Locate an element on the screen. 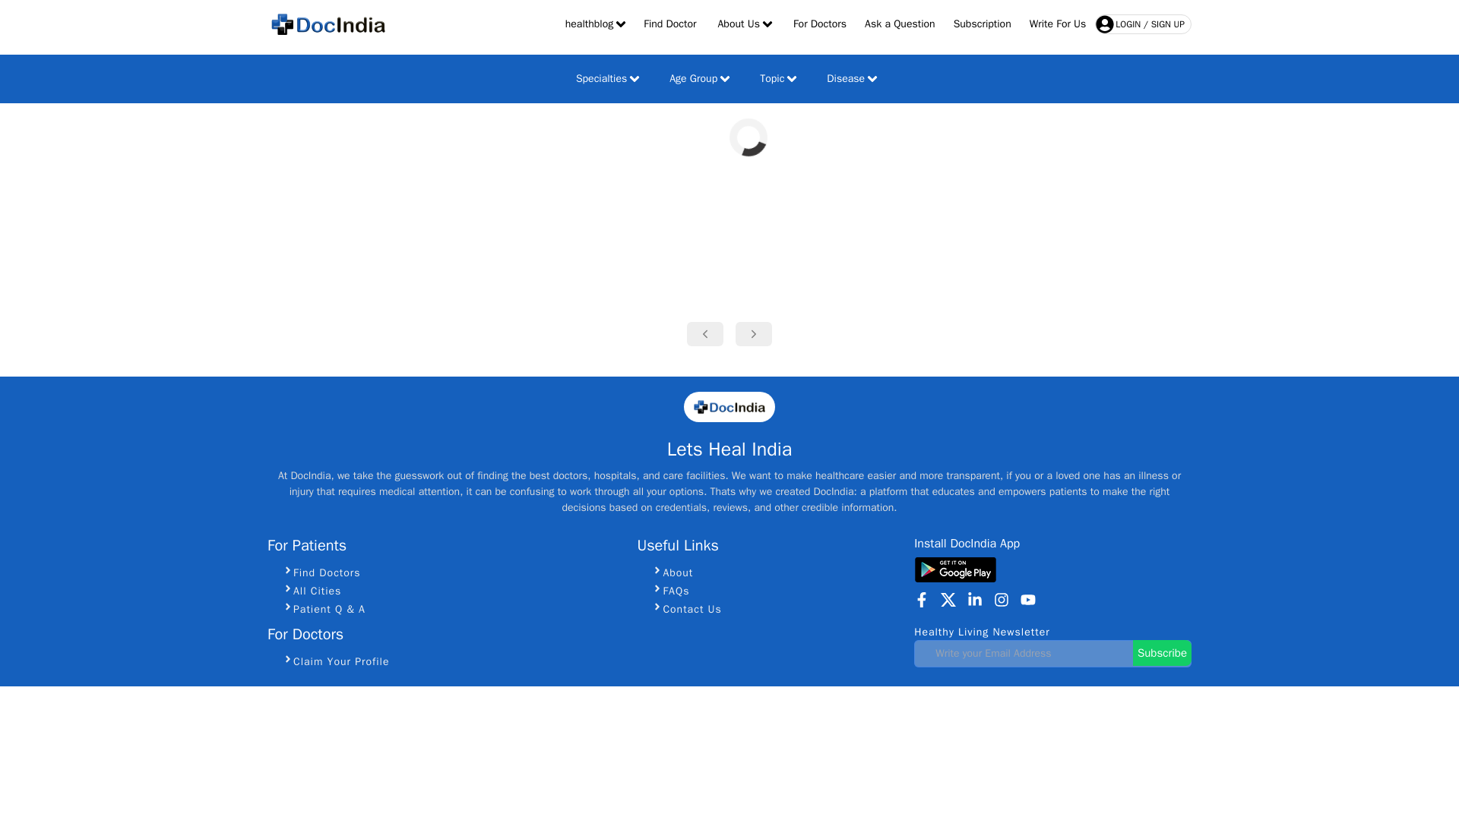 This screenshot has width=1459, height=820. healthblog is located at coordinates (595, 24).